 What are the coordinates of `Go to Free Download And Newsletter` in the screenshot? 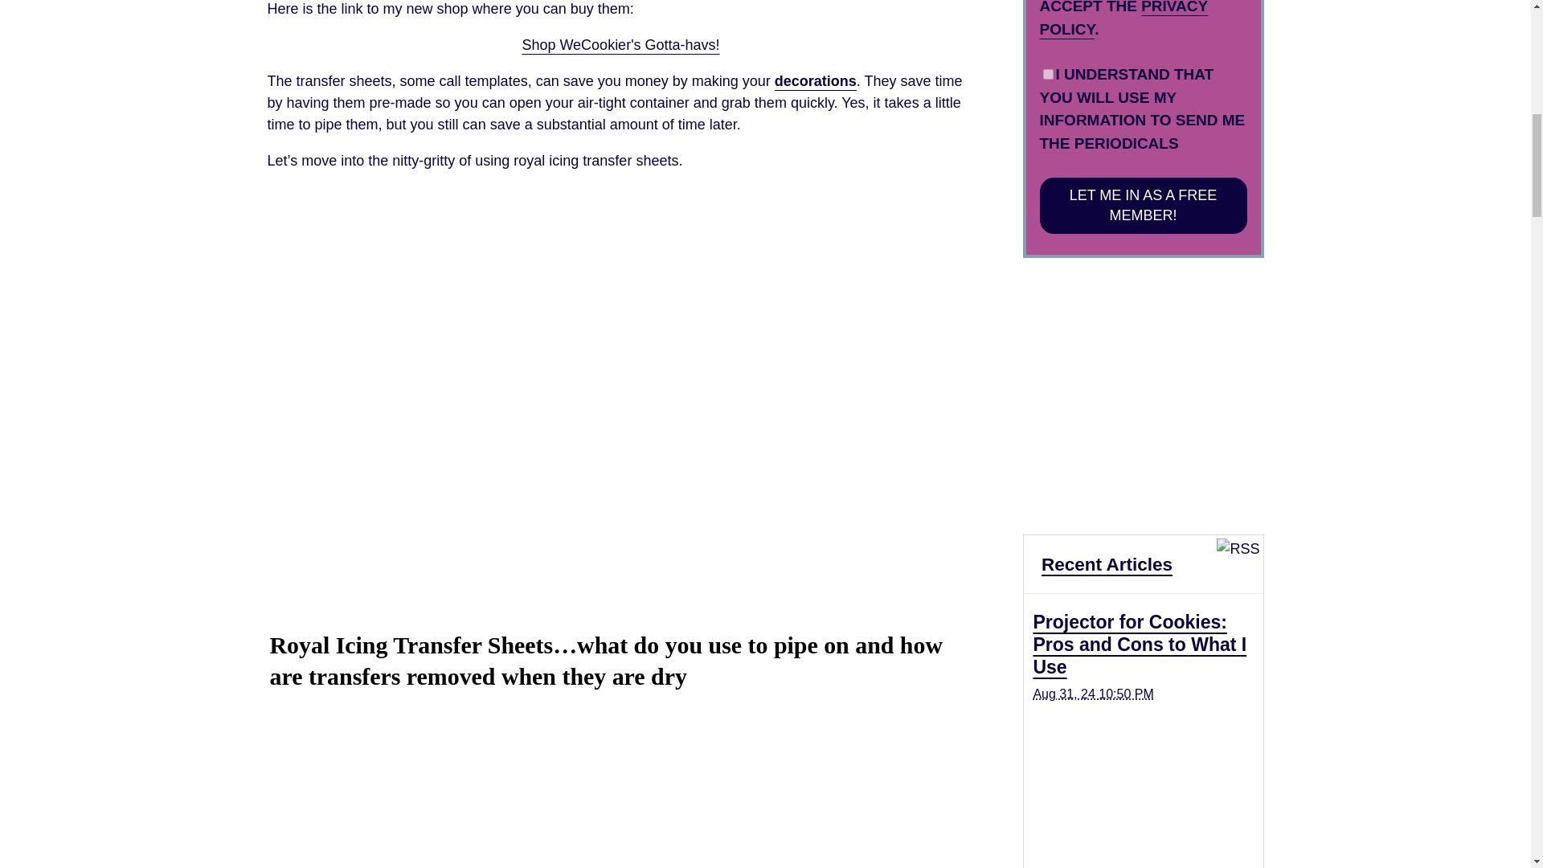 It's located at (1143, 508).